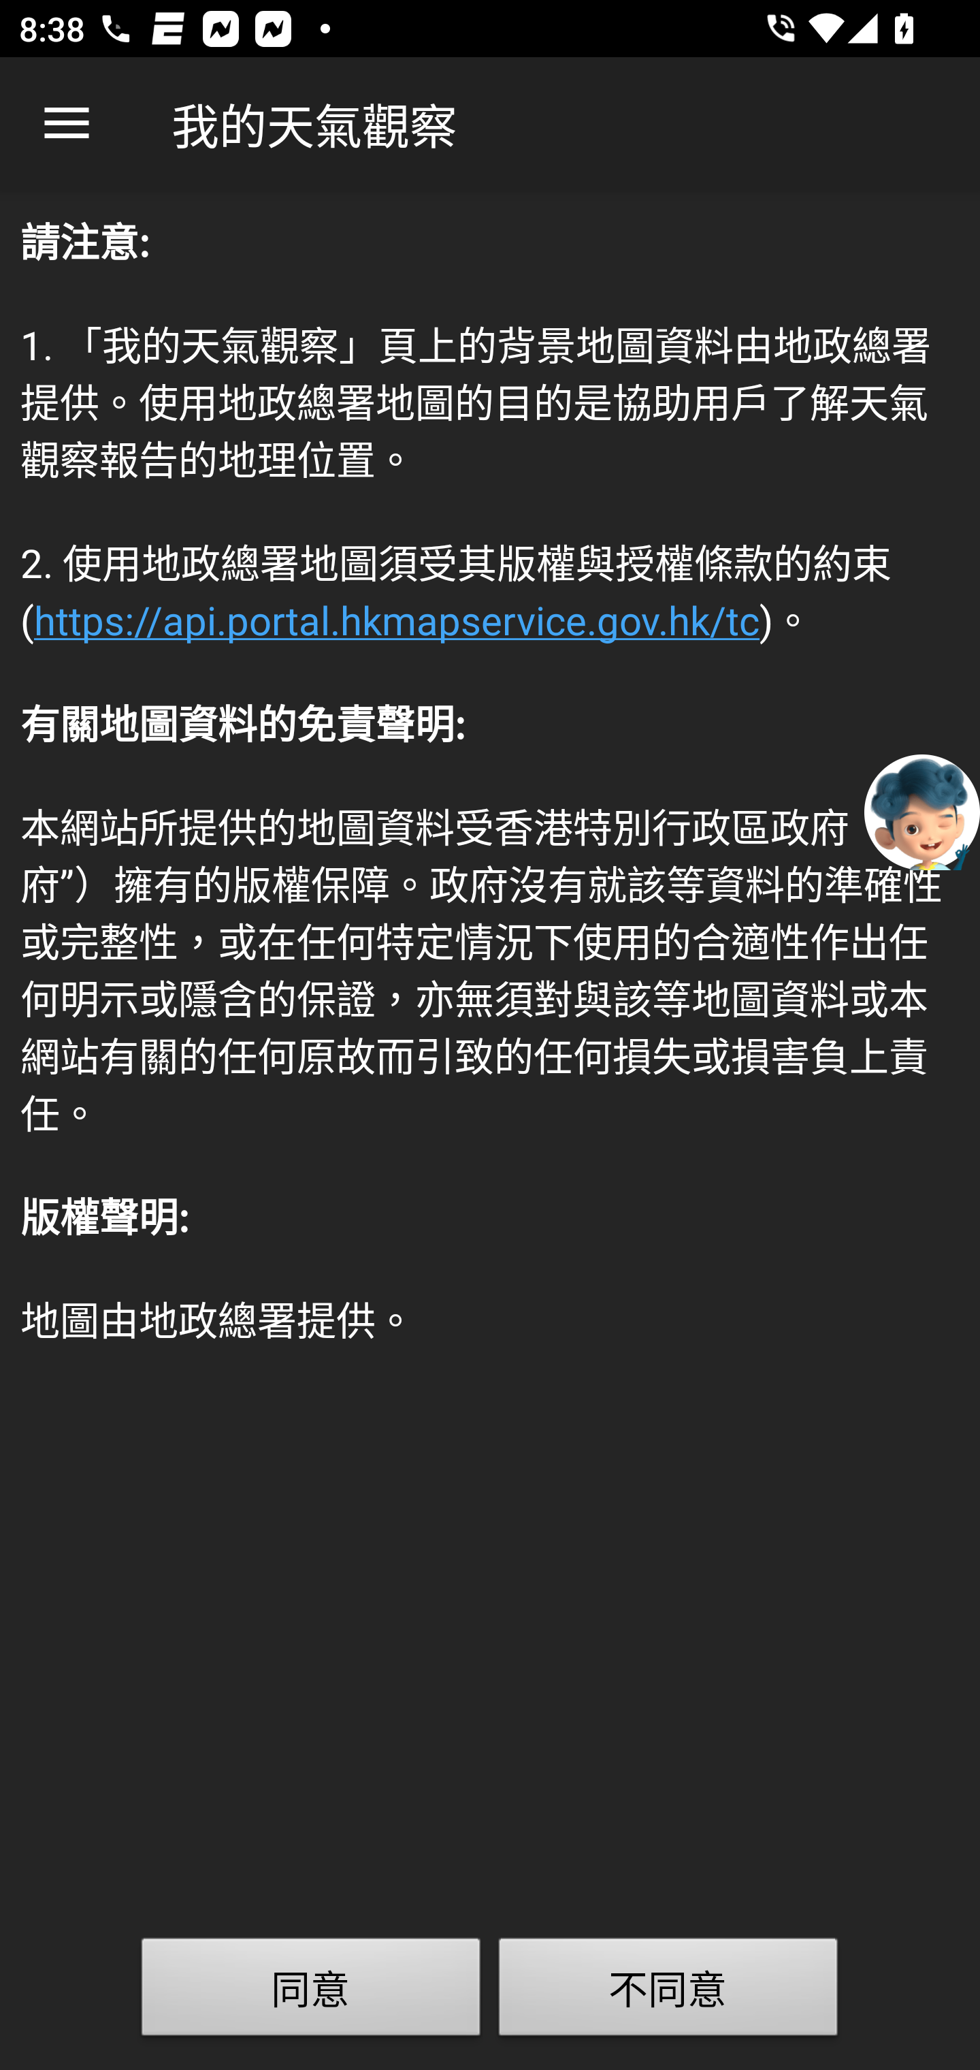 This screenshot has height=2070, width=980. What do you see at coordinates (311, 1992) in the screenshot?
I see `同意` at bounding box center [311, 1992].